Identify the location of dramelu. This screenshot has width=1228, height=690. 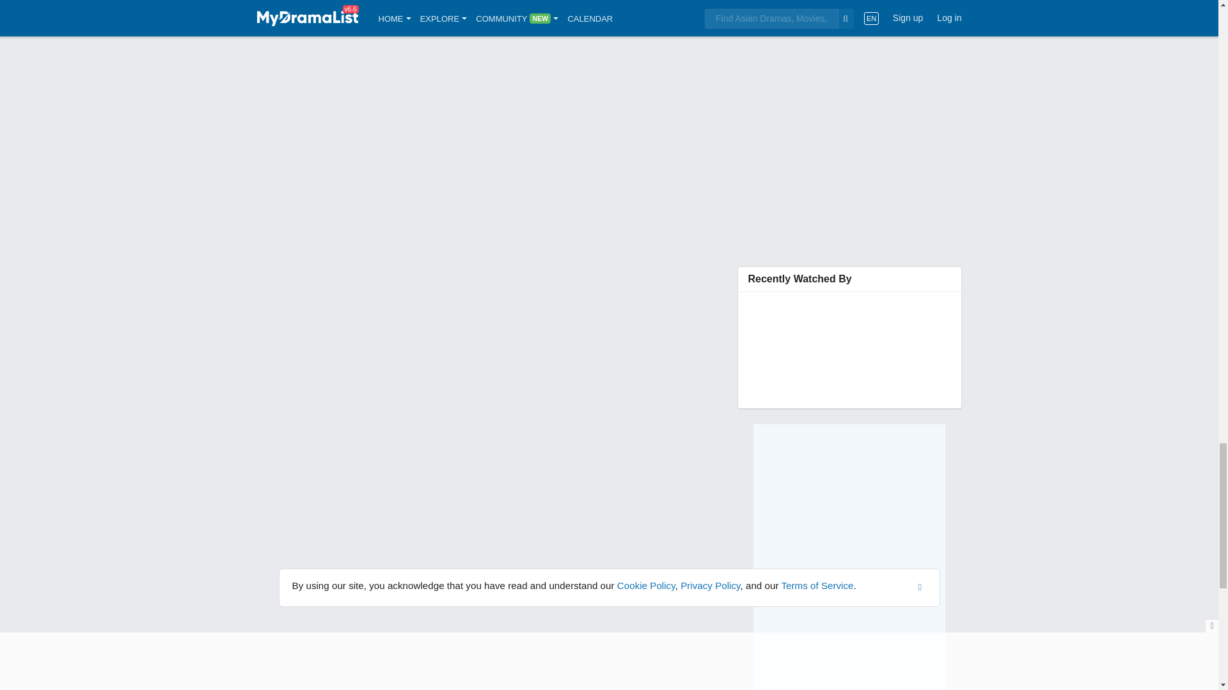
(876, 336).